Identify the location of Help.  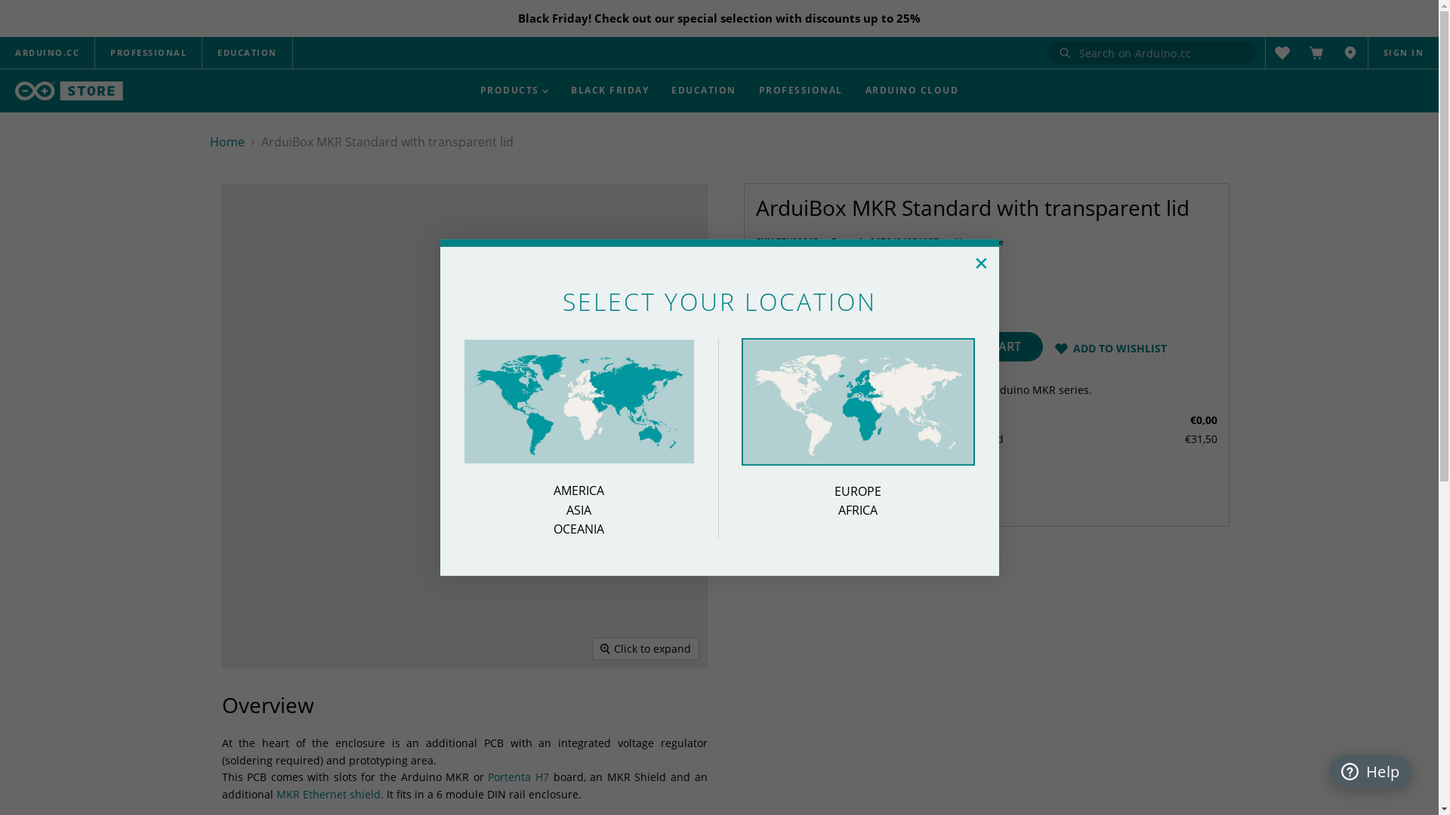
(1370, 771).